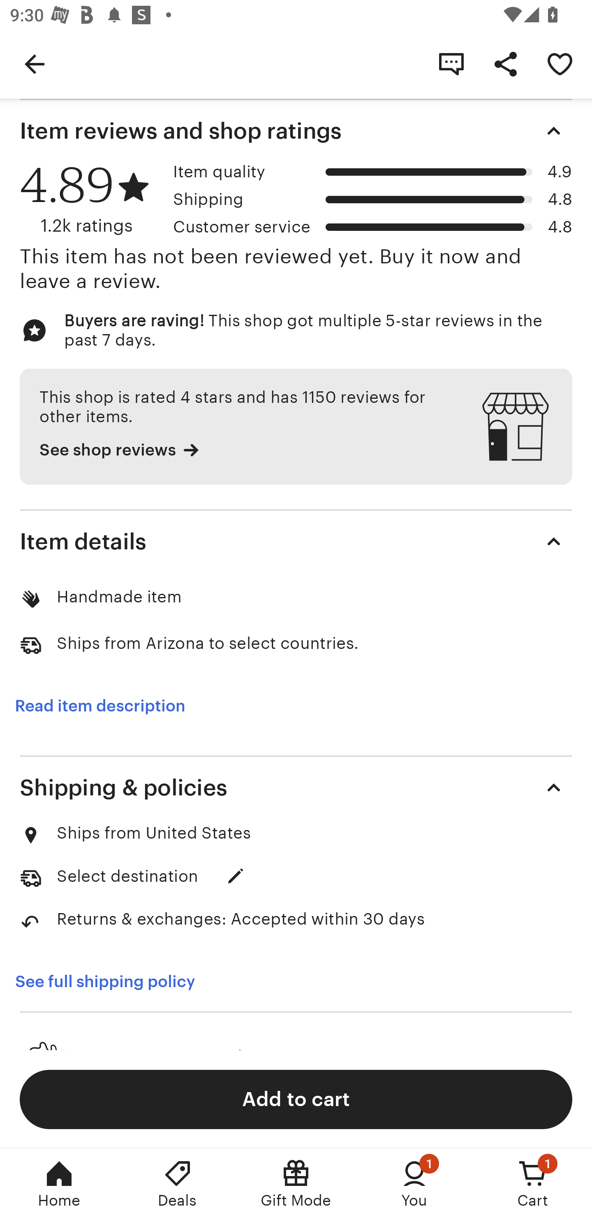  What do you see at coordinates (533, 1183) in the screenshot?
I see `Cart, 1 new notification Cart` at bounding box center [533, 1183].